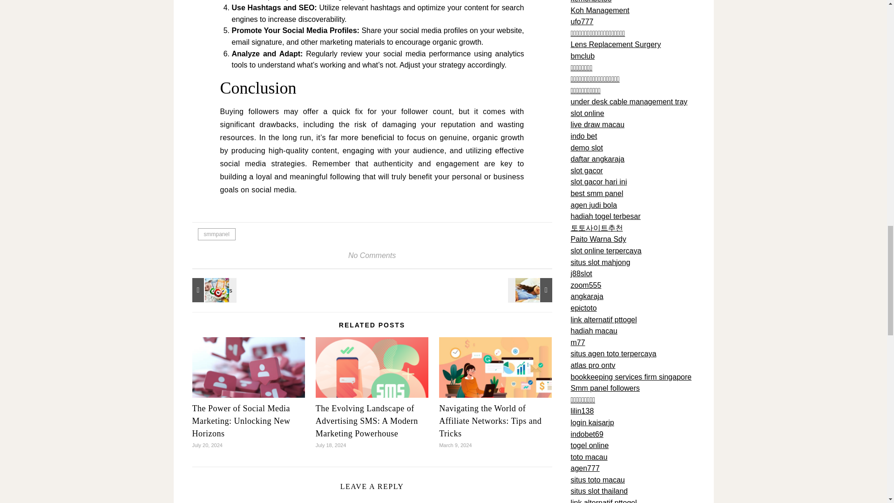 This screenshot has width=894, height=503. I want to click on Navigating the World of Affiliate Networks: Tips and Tricks, so click(490, 421).